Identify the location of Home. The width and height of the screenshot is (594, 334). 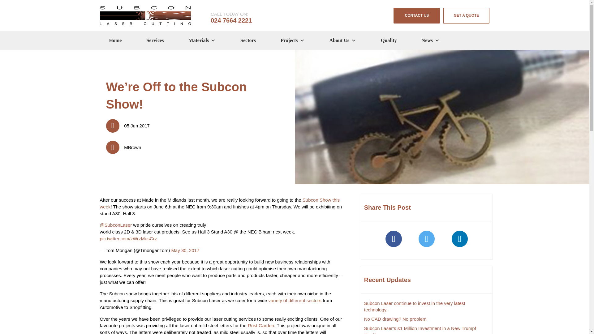
(115, 40).